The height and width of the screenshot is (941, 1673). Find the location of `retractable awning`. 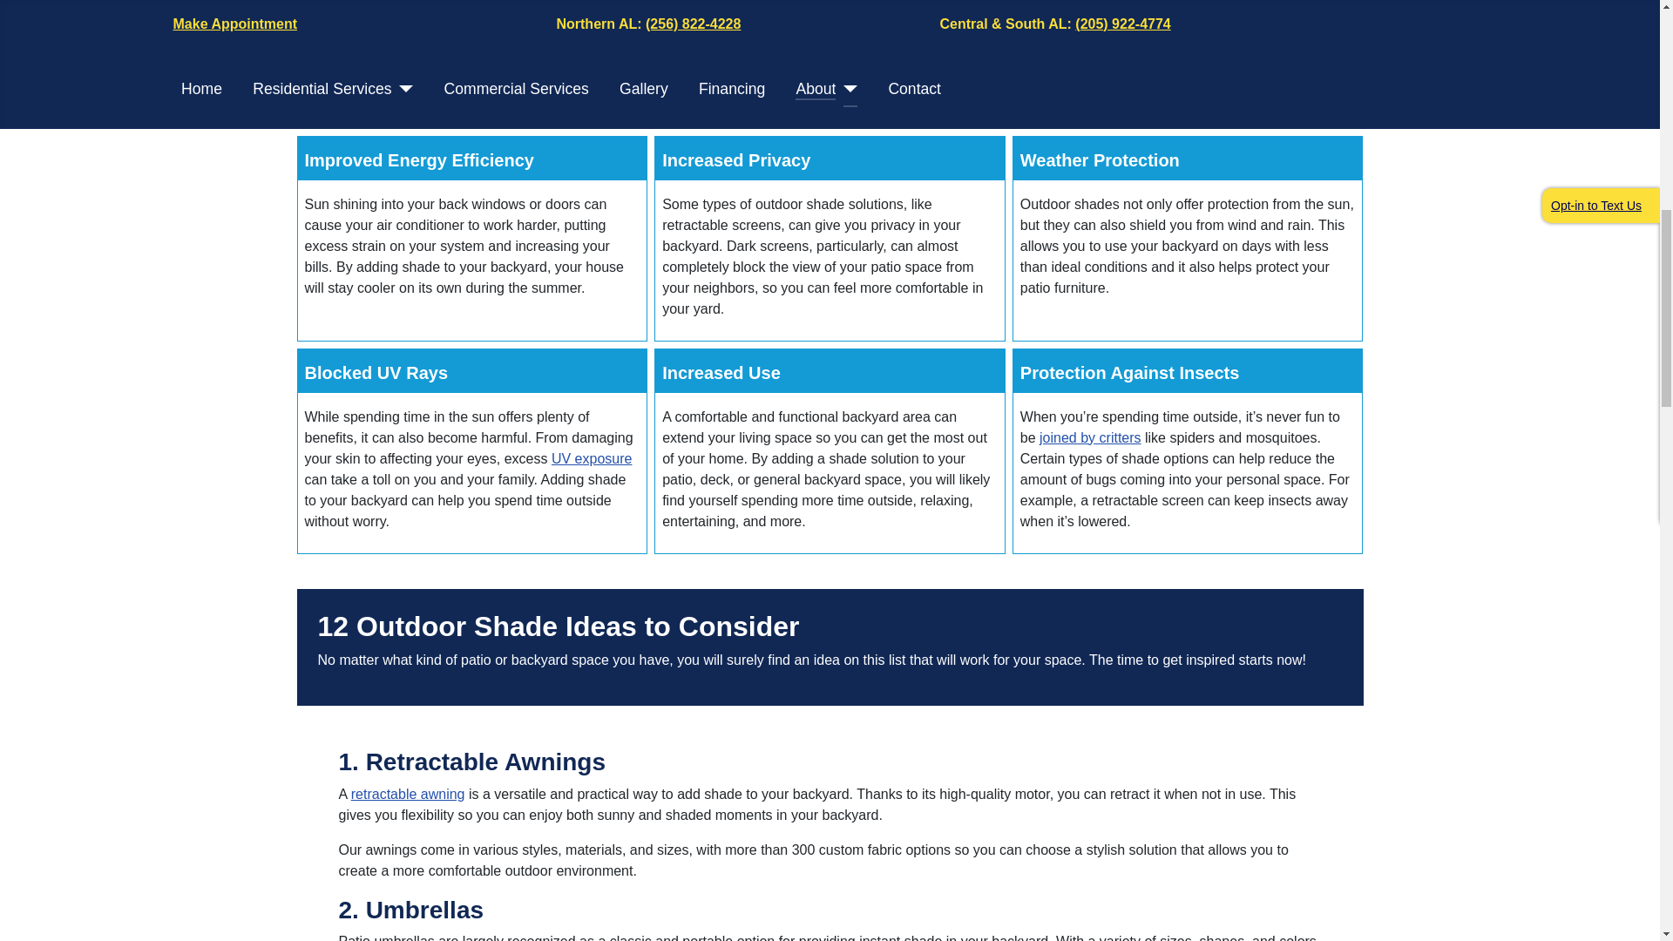

retractable awning is located at coordinates (408, 794).